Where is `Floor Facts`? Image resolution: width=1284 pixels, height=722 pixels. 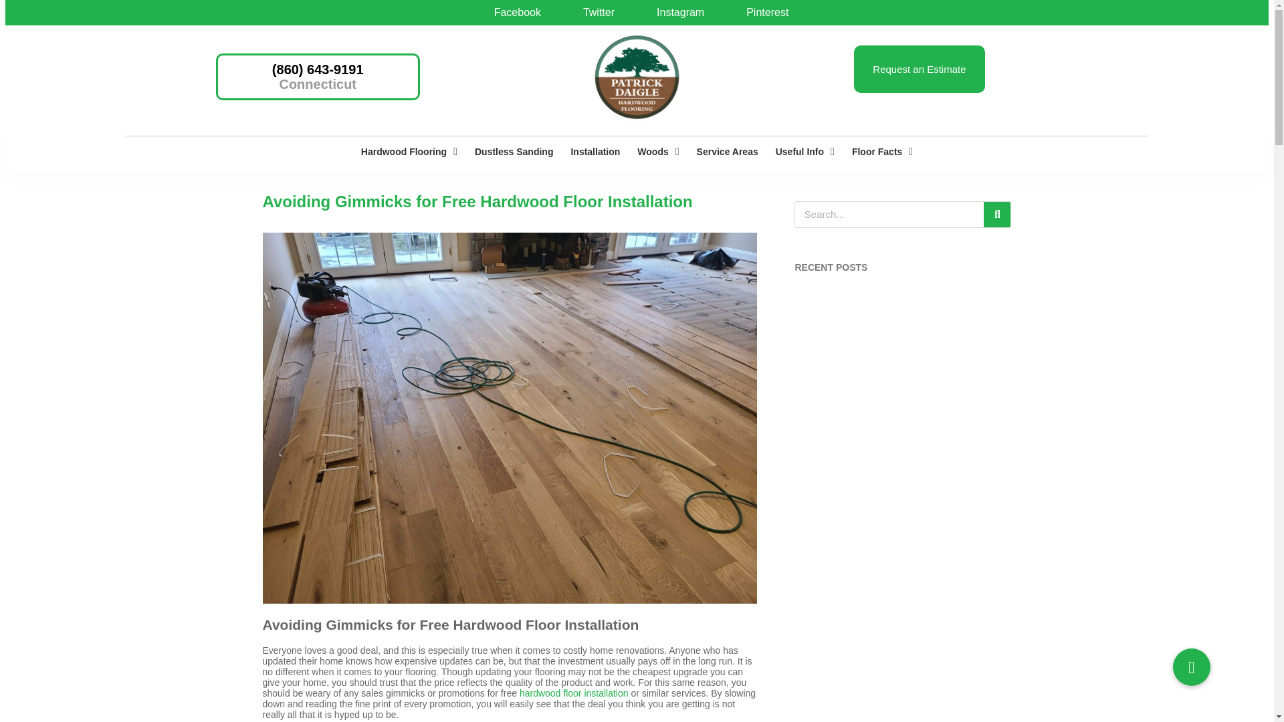 Floor Facts is located at coordinates (883, 151).